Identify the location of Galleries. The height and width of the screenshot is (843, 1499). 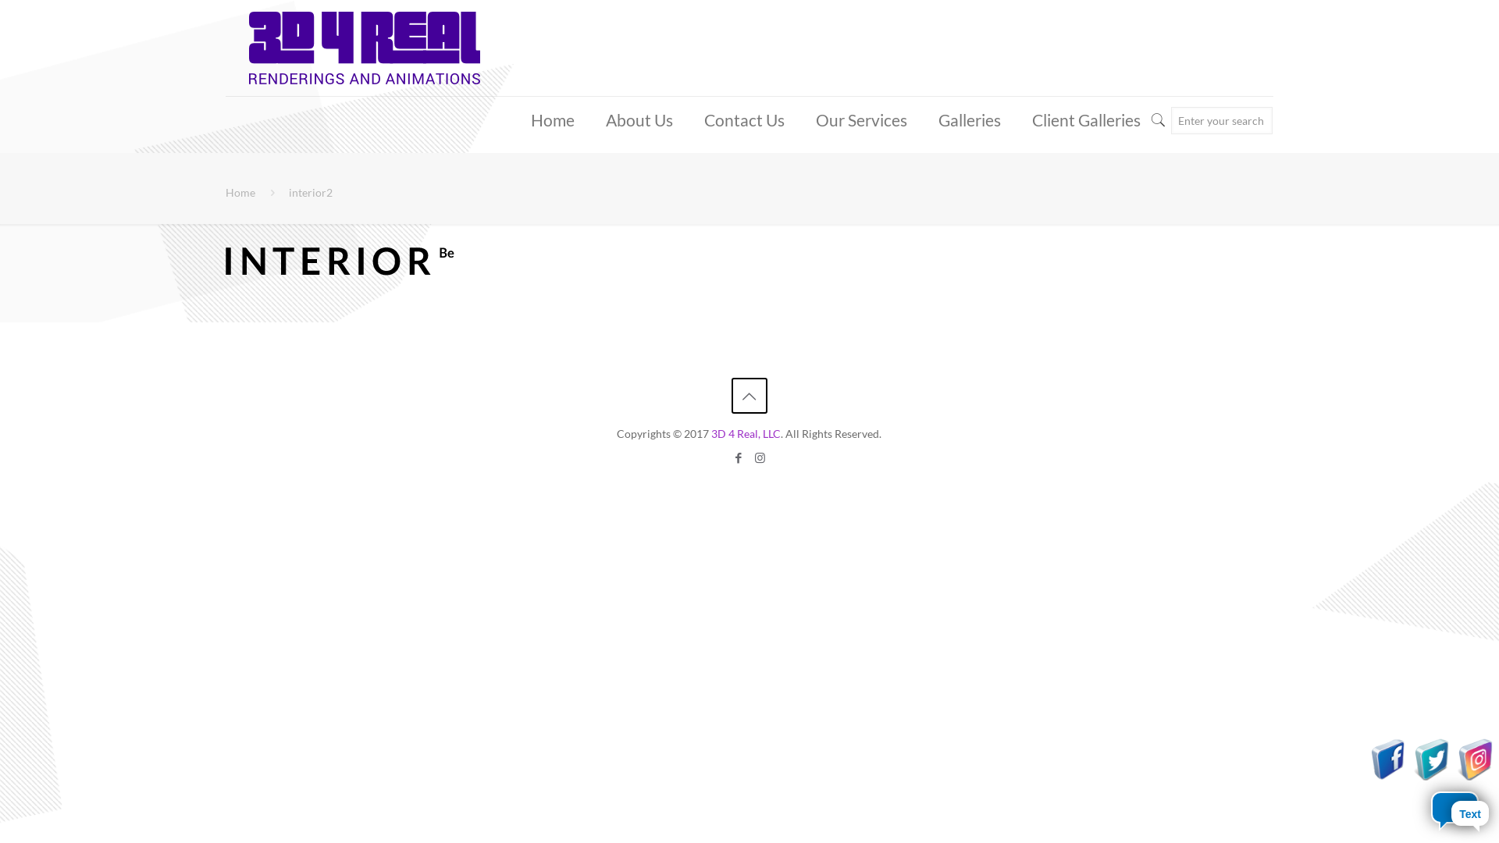
(970, 120).